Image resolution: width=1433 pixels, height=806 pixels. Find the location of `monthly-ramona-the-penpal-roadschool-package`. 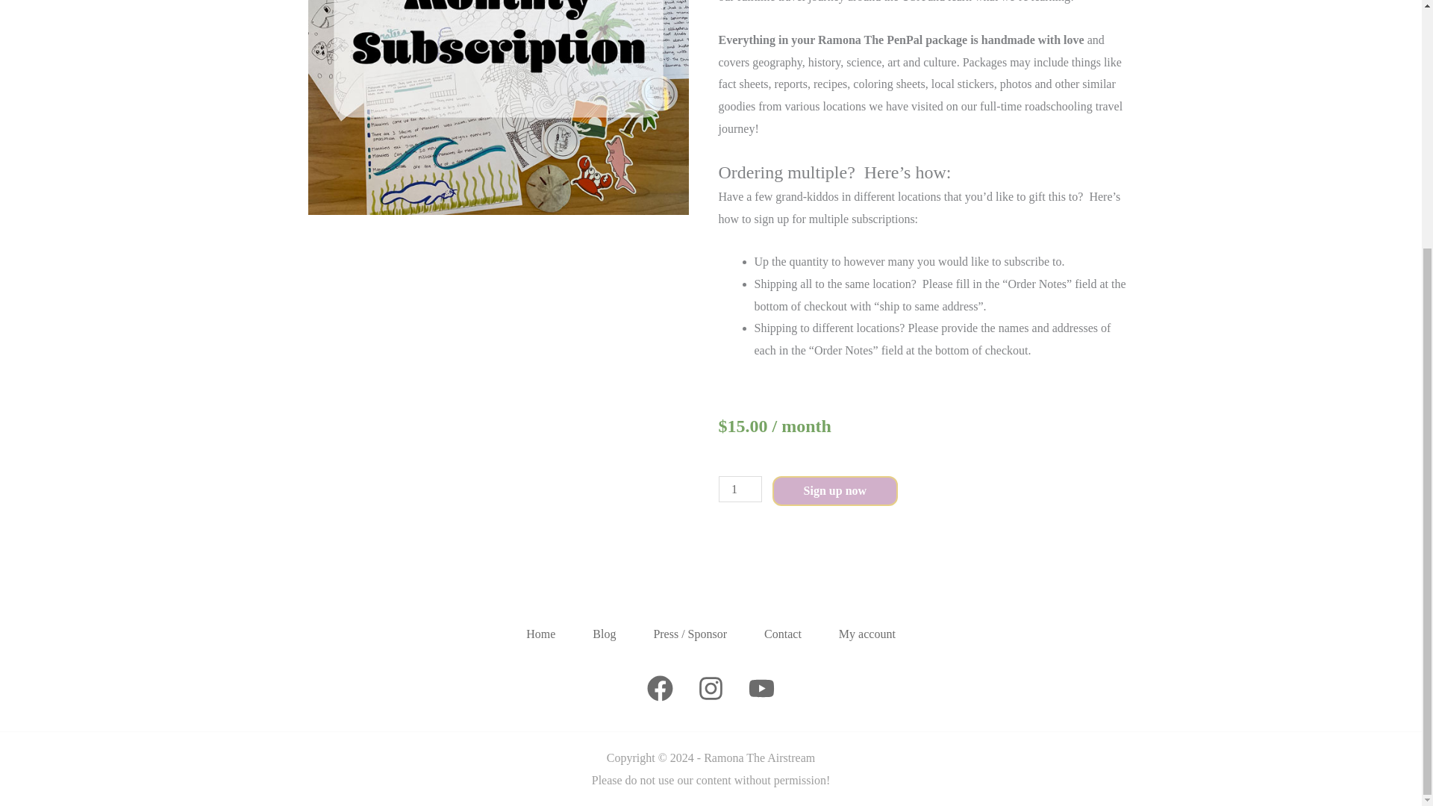

monthly-ramona-the-penpal-roadschool-package is located at coordinates (497, 107).